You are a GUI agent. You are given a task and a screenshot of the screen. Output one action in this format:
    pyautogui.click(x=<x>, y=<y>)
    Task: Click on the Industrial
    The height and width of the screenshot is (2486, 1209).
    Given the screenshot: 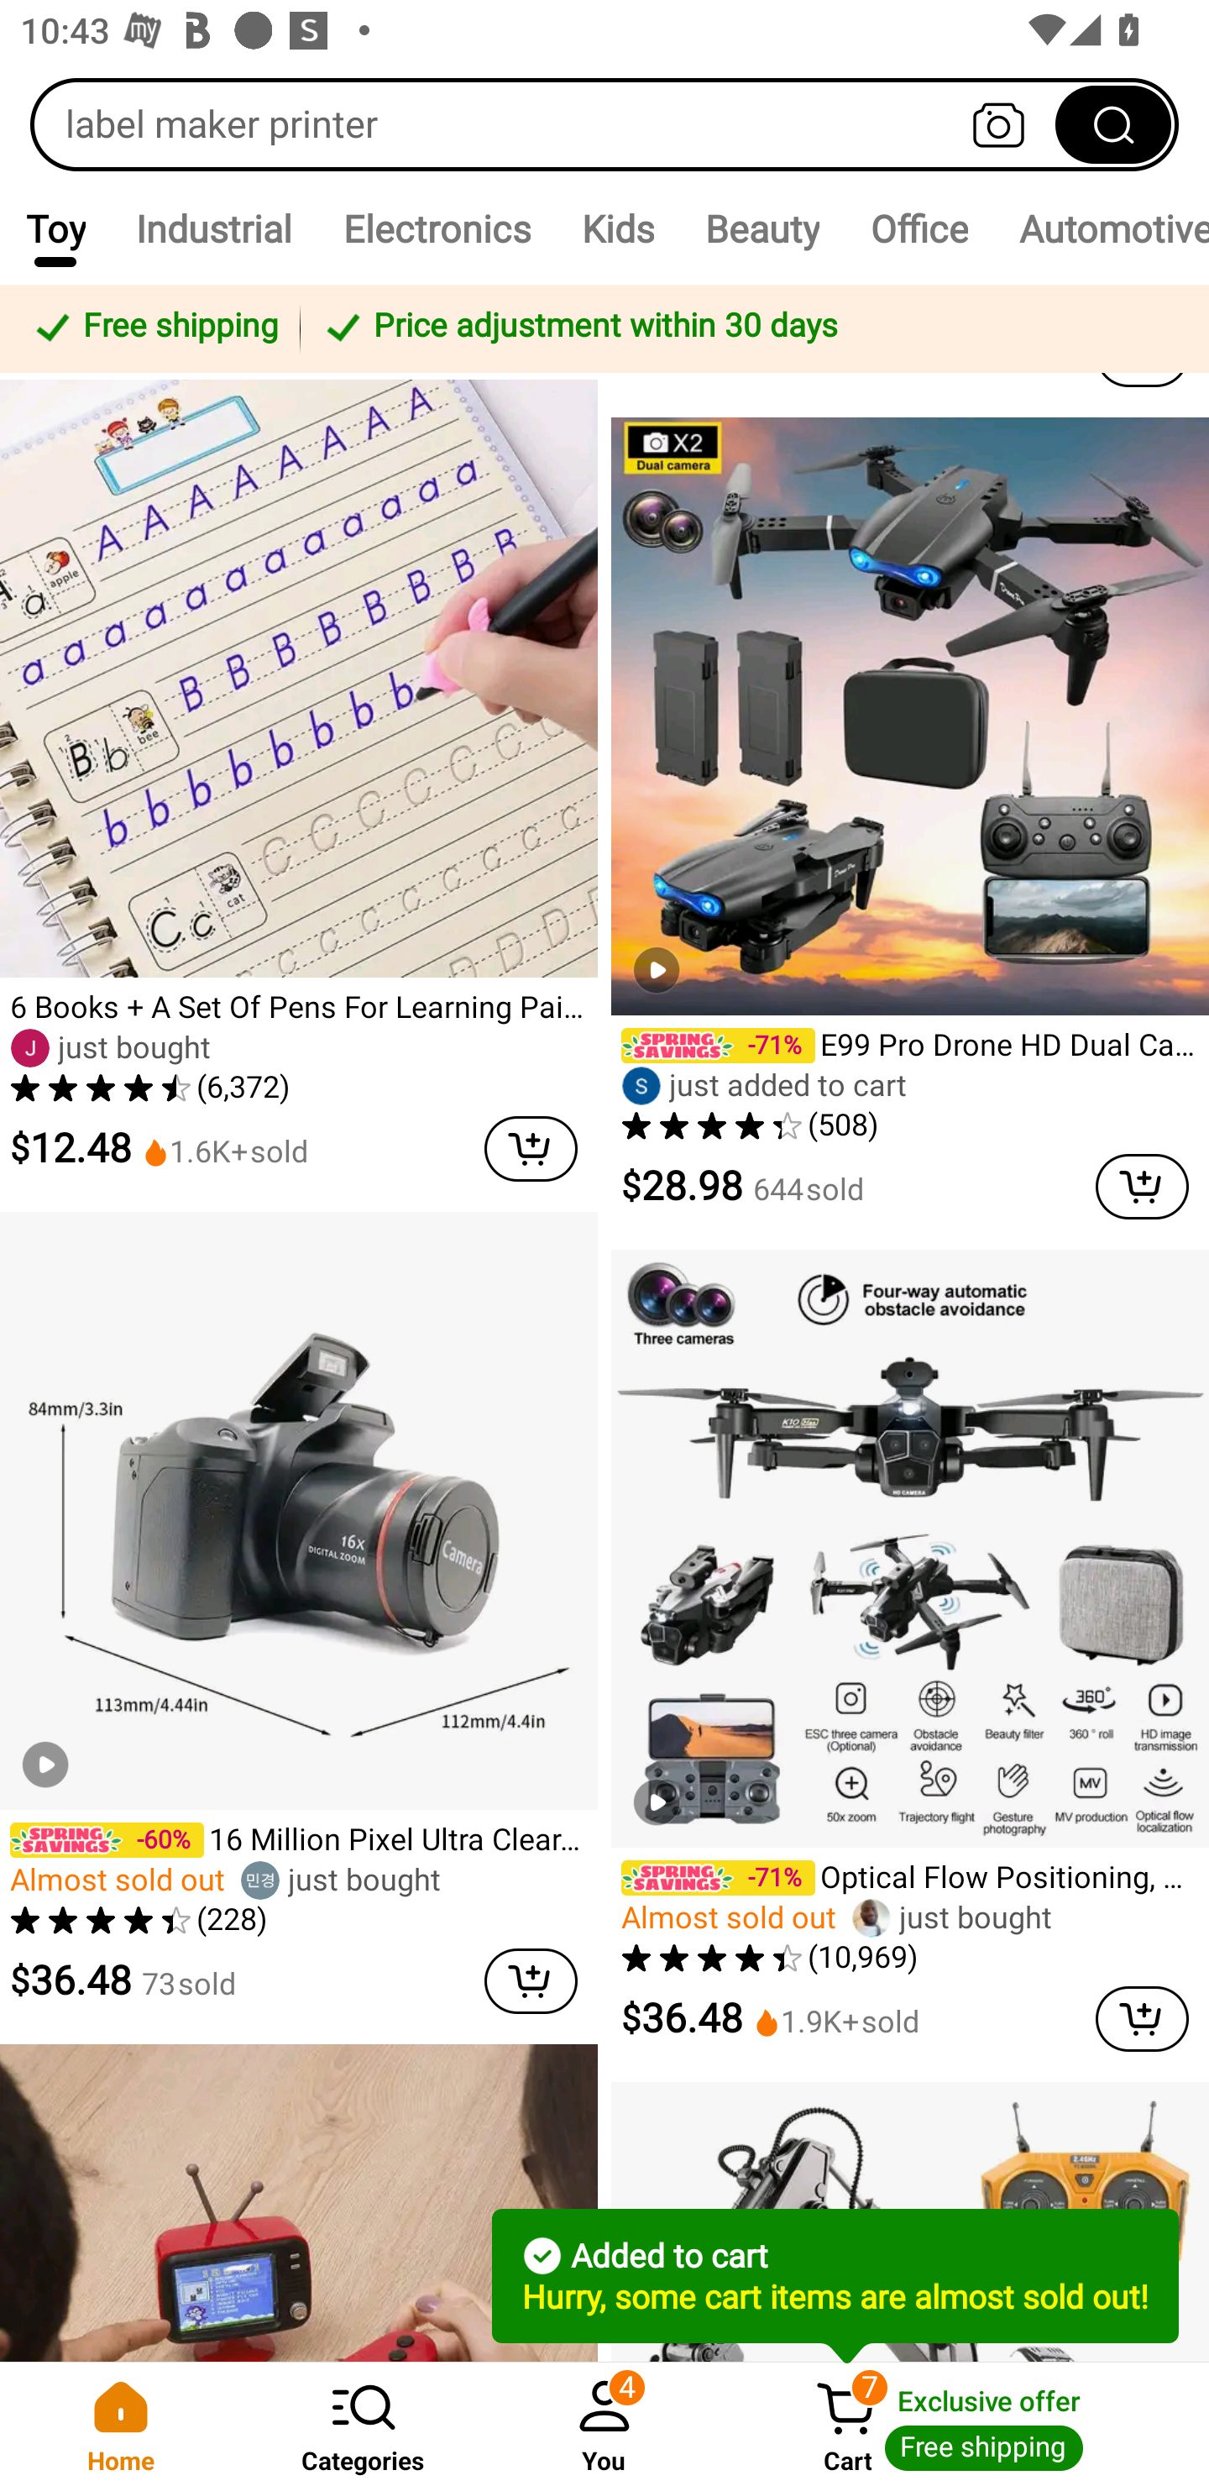 What is the action you would take?
    pyautogui.click(x=213, y=228)
    